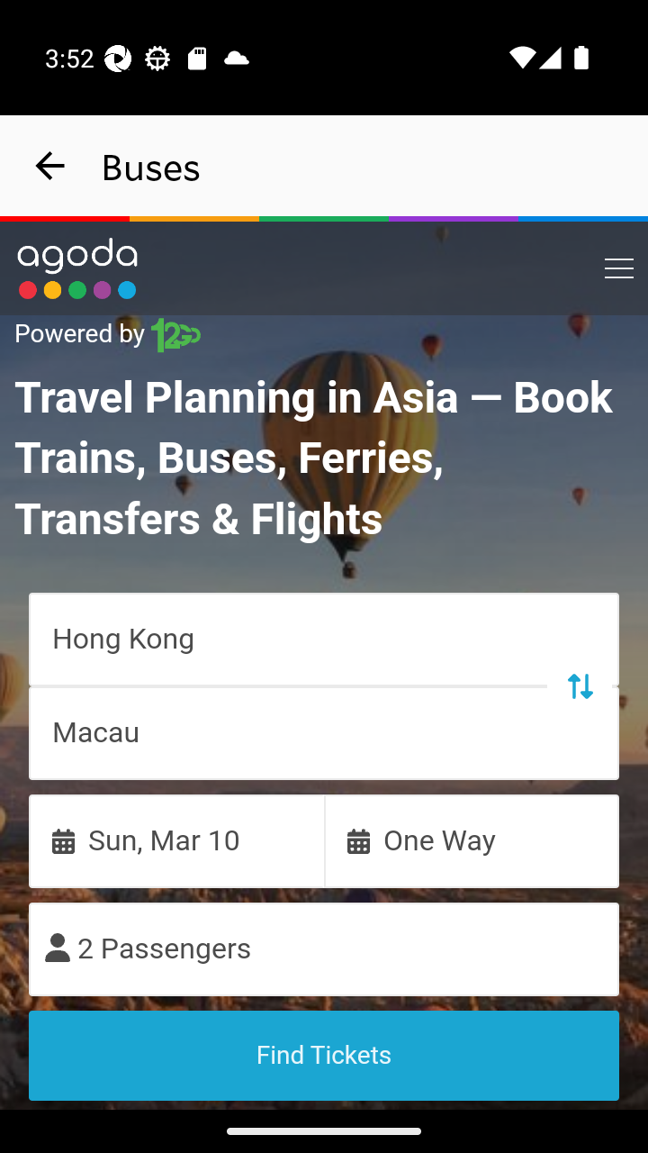 This screenshot has height=1153, width=648. What do you see at coordinates (324, 1055) in the screenshot?
I see `Find Tickets` at bounding box center [324, 1055].